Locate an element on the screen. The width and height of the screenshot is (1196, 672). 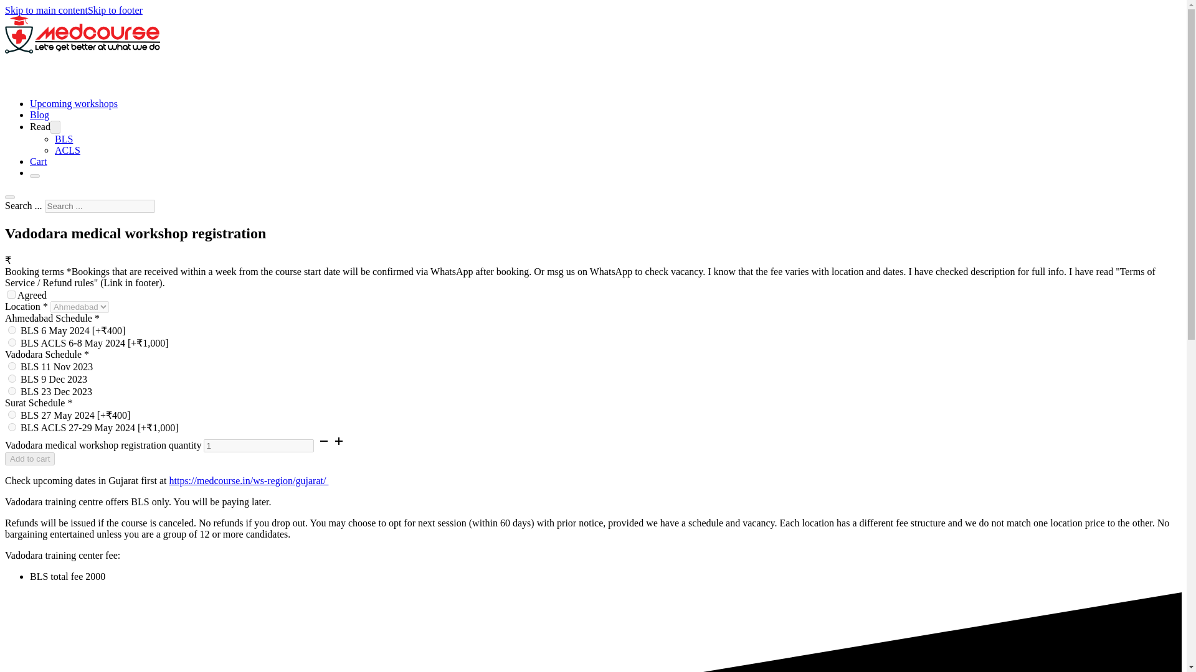
BLS 9 Dec 2023 is located at coordinates (12, 378).